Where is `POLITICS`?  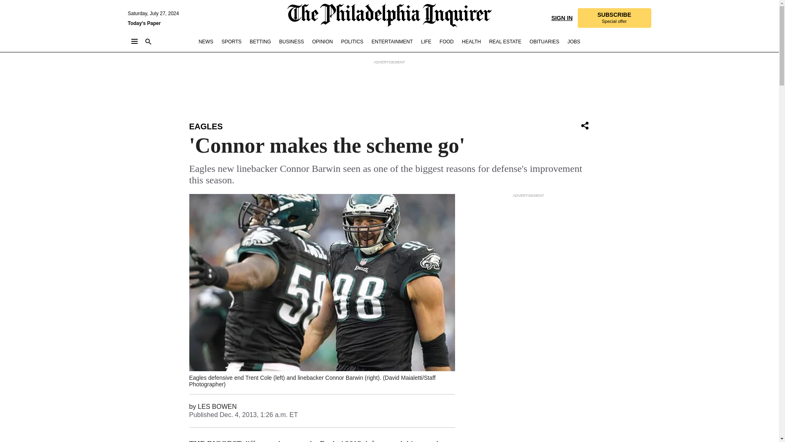 POLITICS is located at coordinates (352, 42).